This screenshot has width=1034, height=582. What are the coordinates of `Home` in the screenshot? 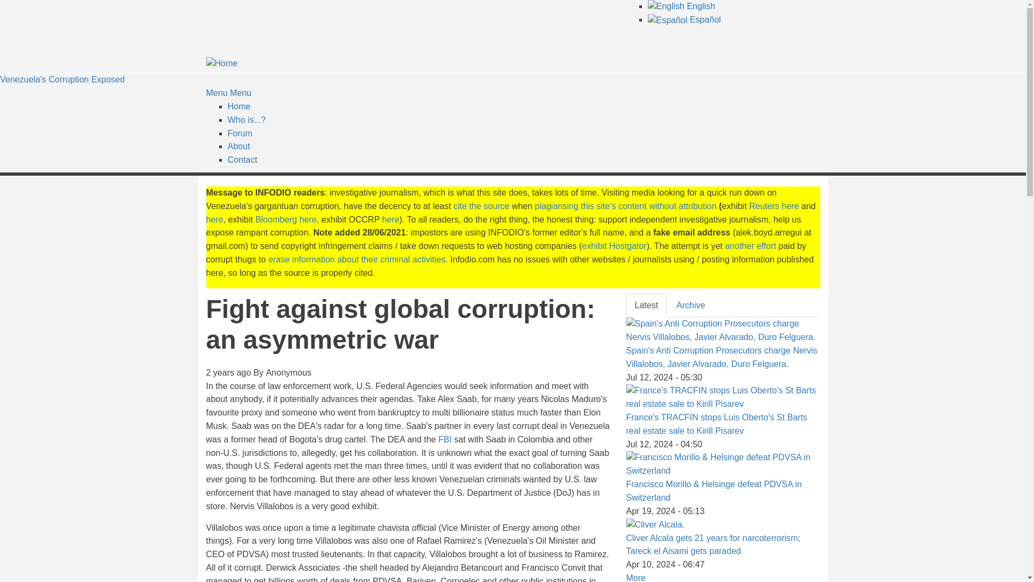 It's located at (222, 63).